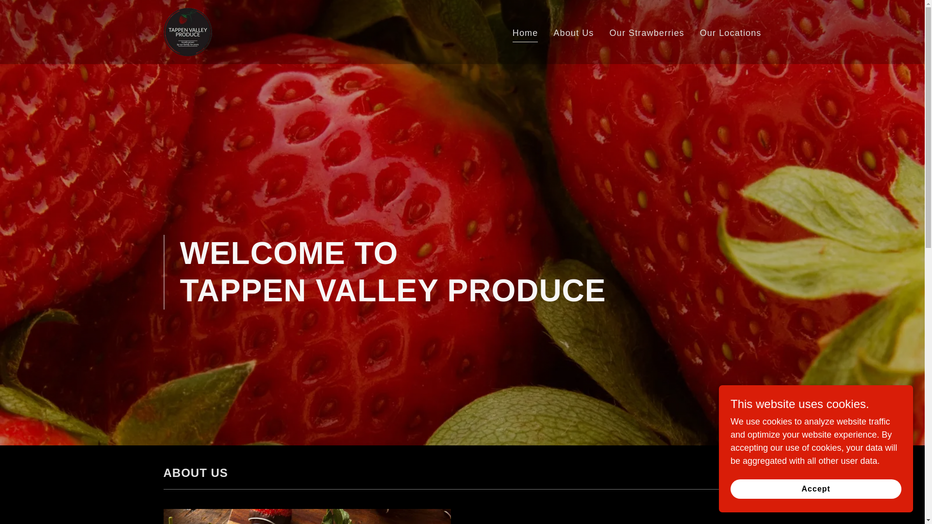 The image size is (932, 524). I want to click on Our Strawberries, so click(647, 33).